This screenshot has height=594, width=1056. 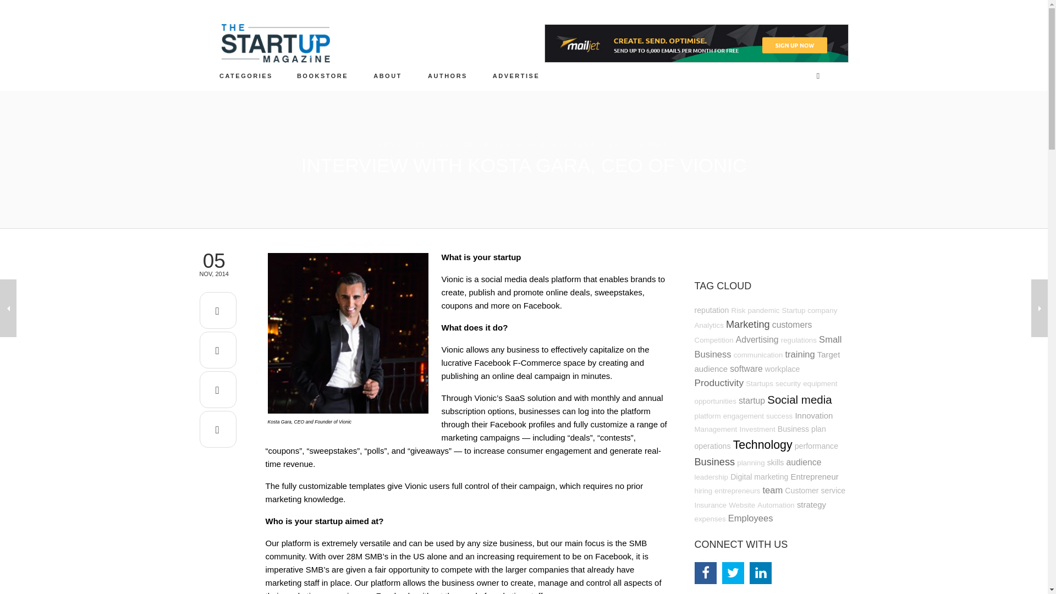 What do you see at coordinates (708, 326) in the screenshot?
I see `155 topics` at bounding box center [708, 326].